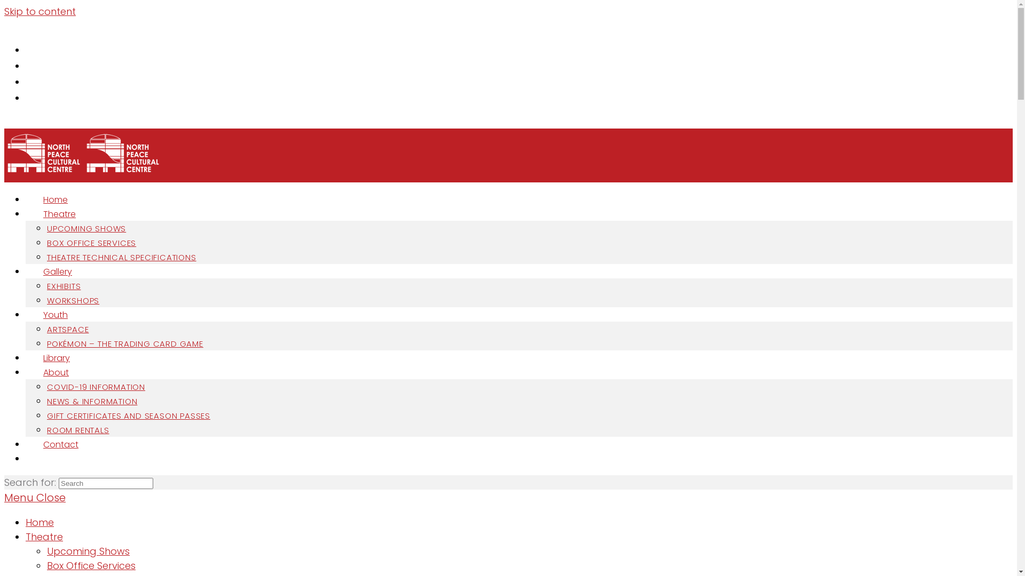 The width and height of the screenshot is (1025, 576). What do you see at coordinates (35, 498) in the screenshot?
I see `Menu Close` at bounding box center [35, 498].